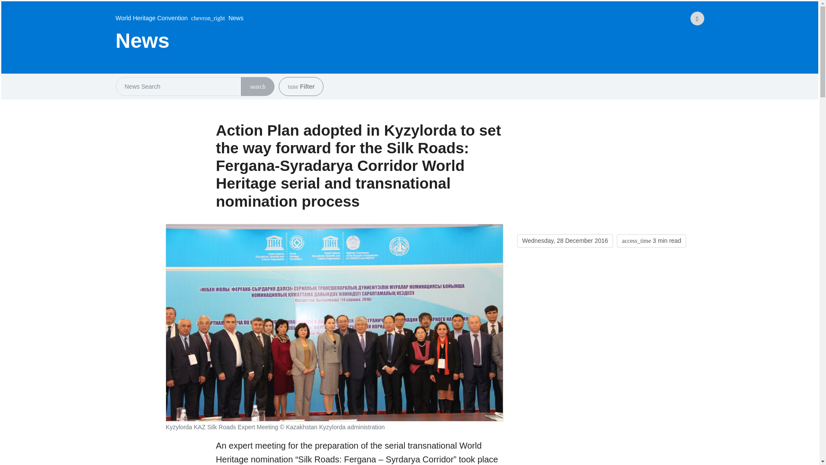 The height and width of the screenshot is (465, 826). What do you see at coordinates (257, 86) in the screenshot?
I see `search` at bounding box center [257, 86].